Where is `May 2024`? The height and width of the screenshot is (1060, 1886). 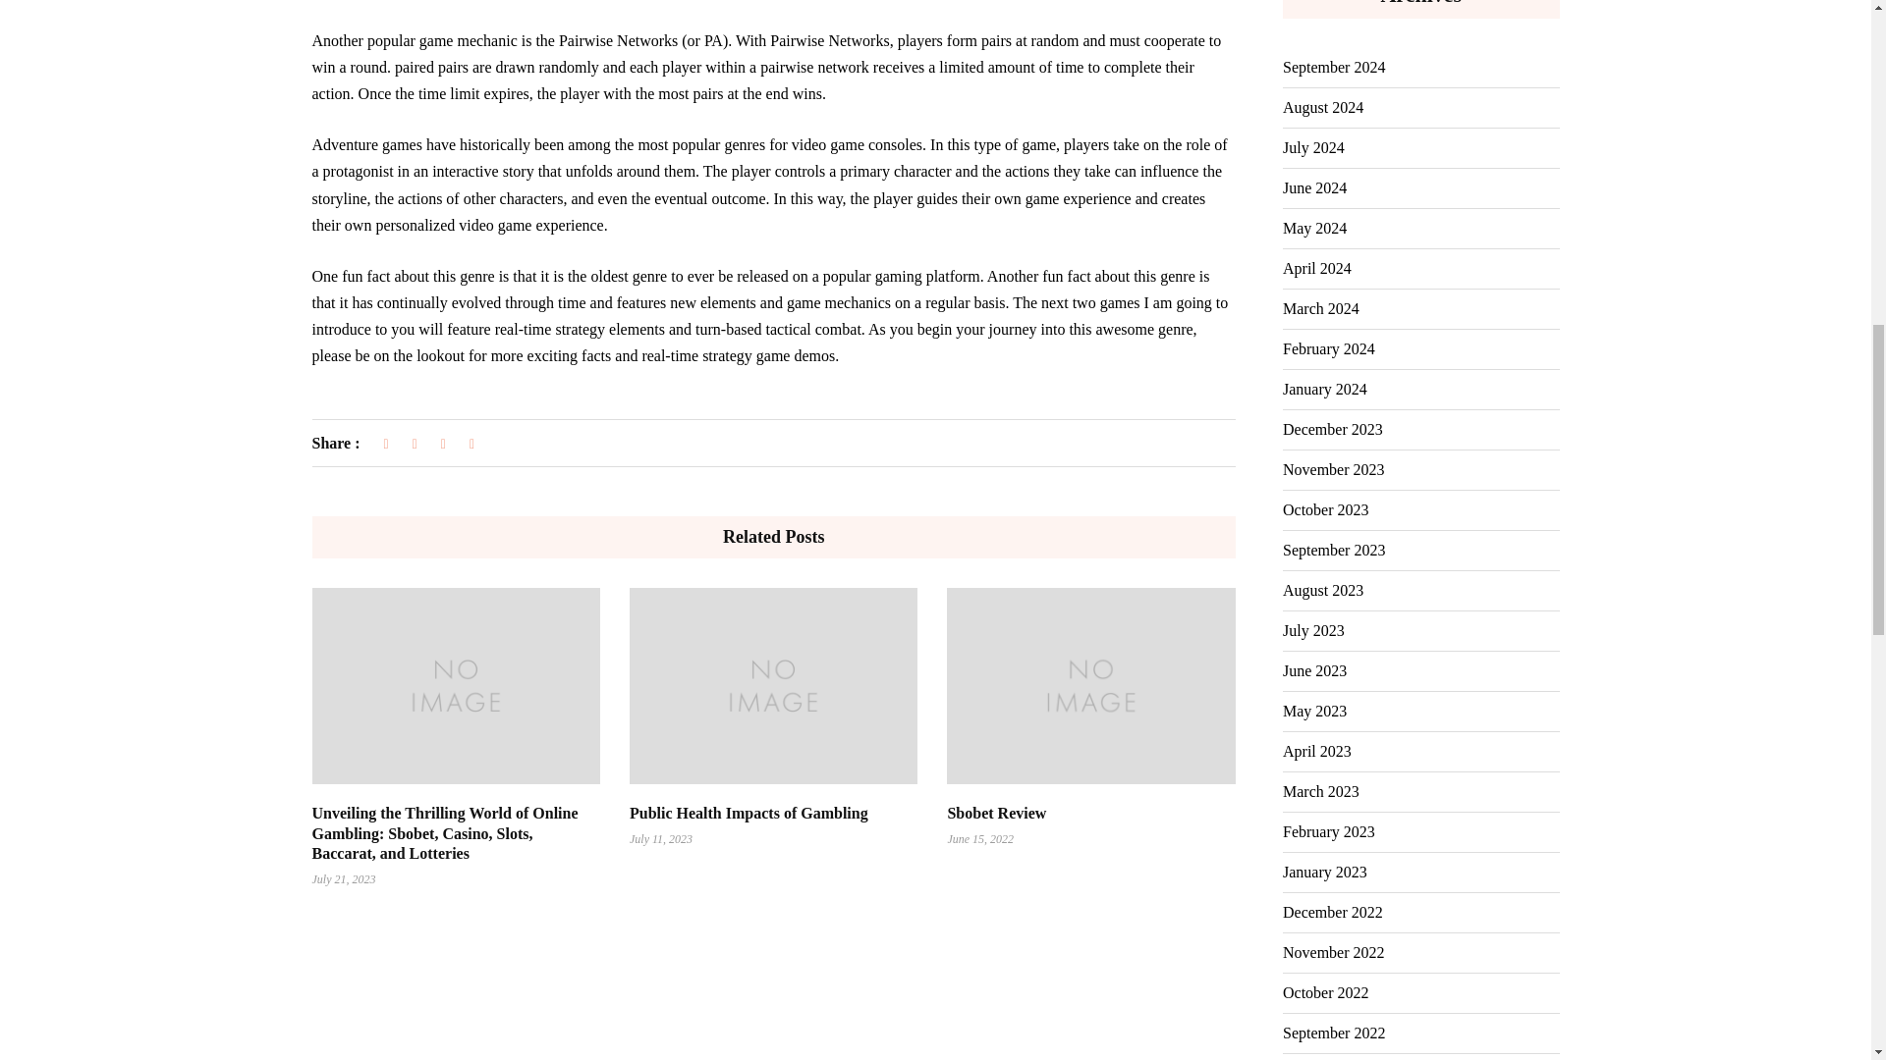
May 2024 is located at coordinates (1314, 228).